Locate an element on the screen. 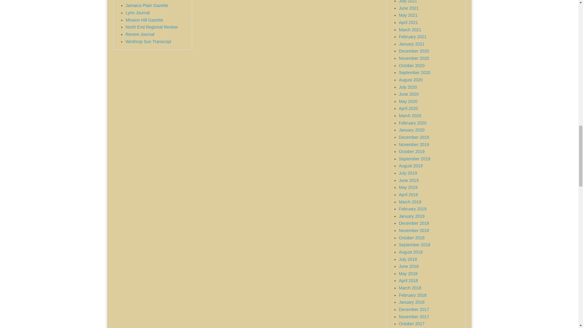 Image resolution: width=583 pixels, height=328 pixels. Lynn Journal is located at coordinates (138, 12).